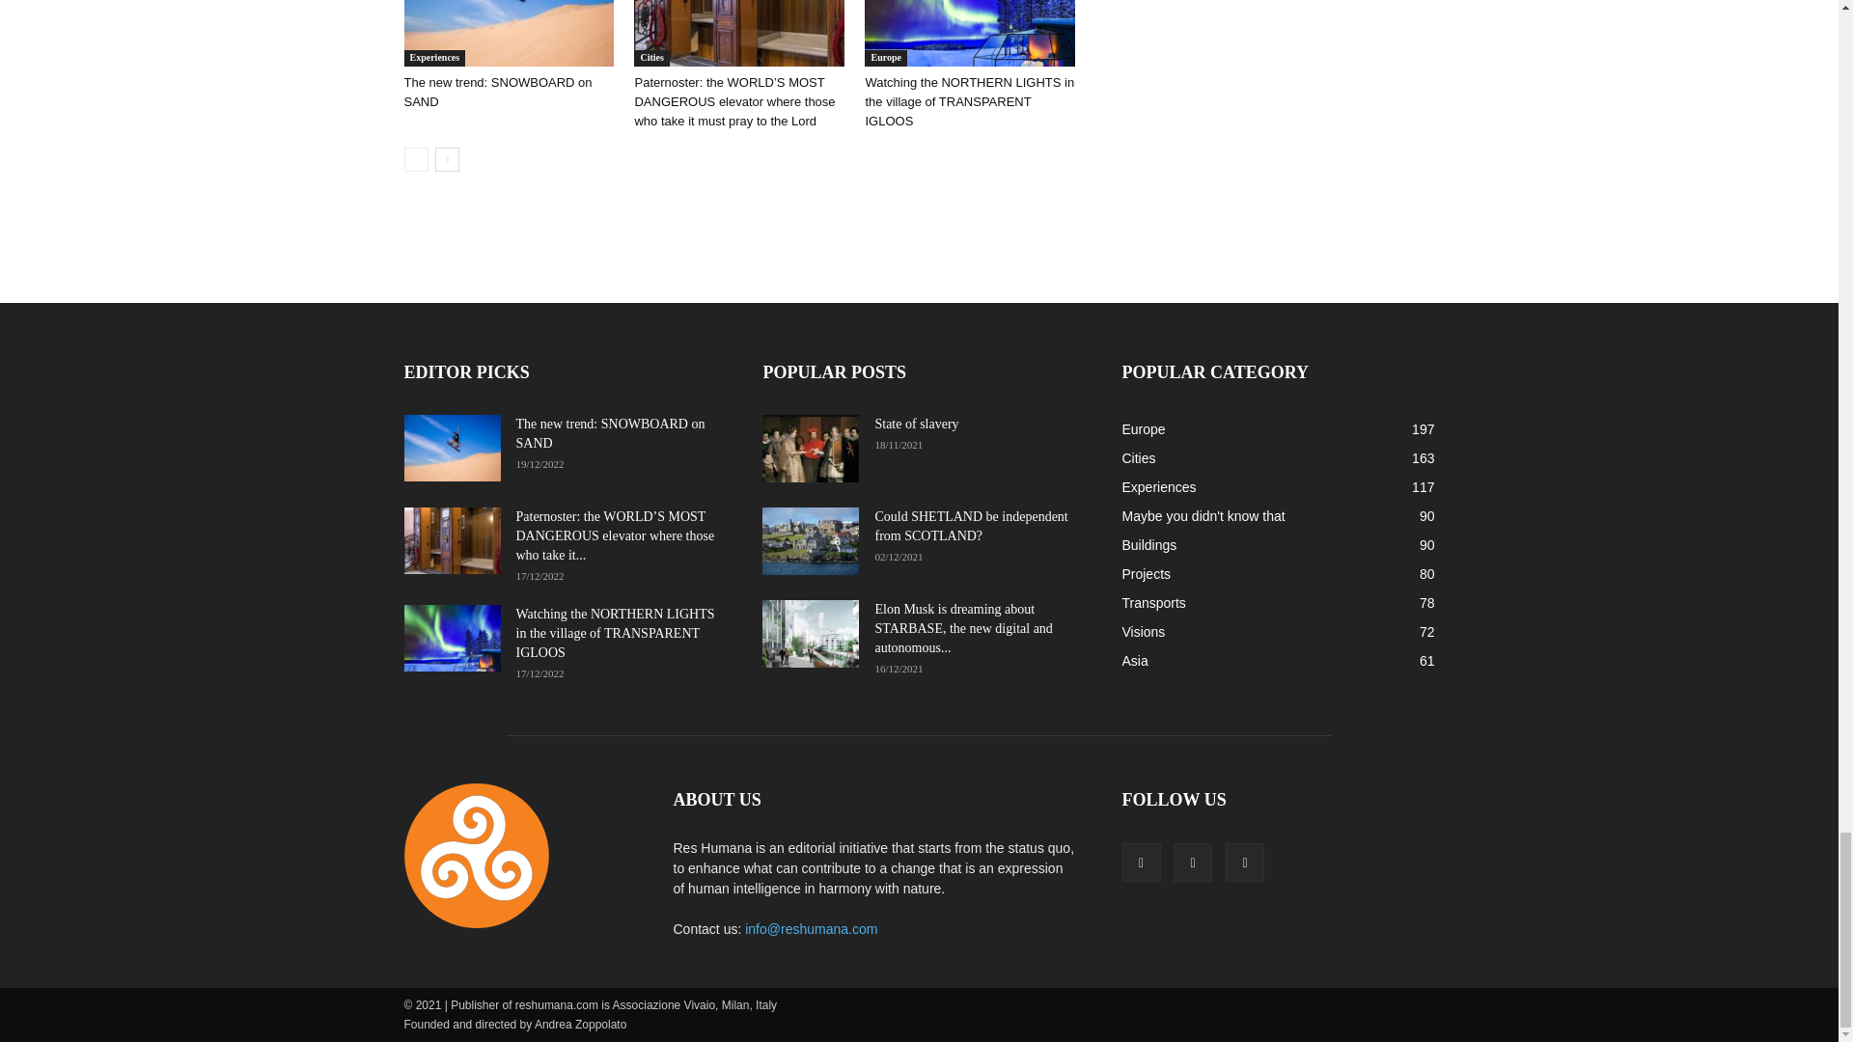  What do you see at coordinates (508, 33) in the screenshot?
I see `The new trend: SNOWBOARD on SAND` at bounding box center [508, 33].